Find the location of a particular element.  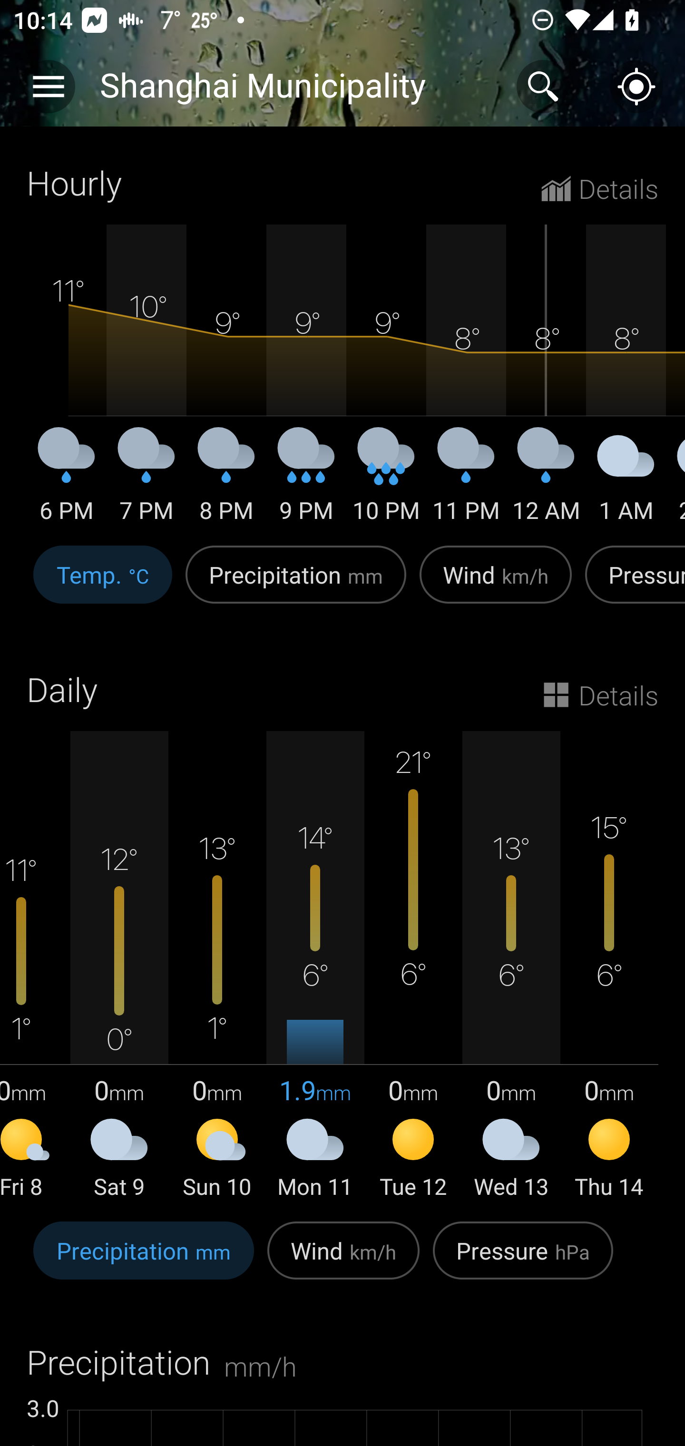

Wind km/h is located at coordinates (343, 1260).